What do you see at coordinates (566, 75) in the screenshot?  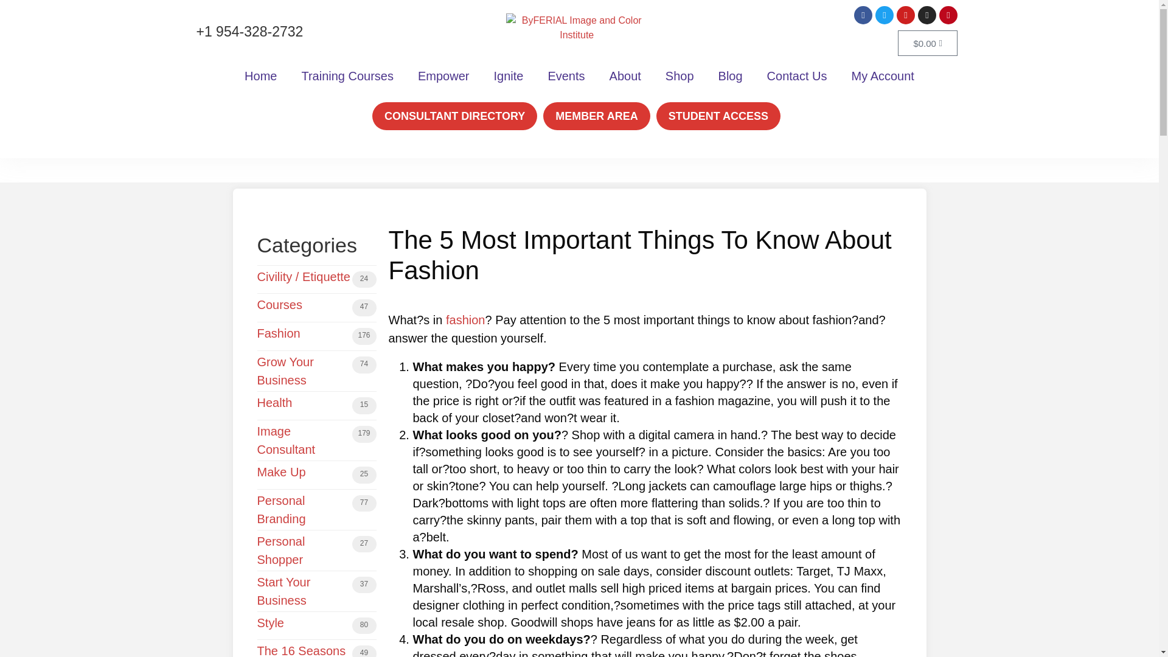 I see `Events` at bounding box center [566, 75].